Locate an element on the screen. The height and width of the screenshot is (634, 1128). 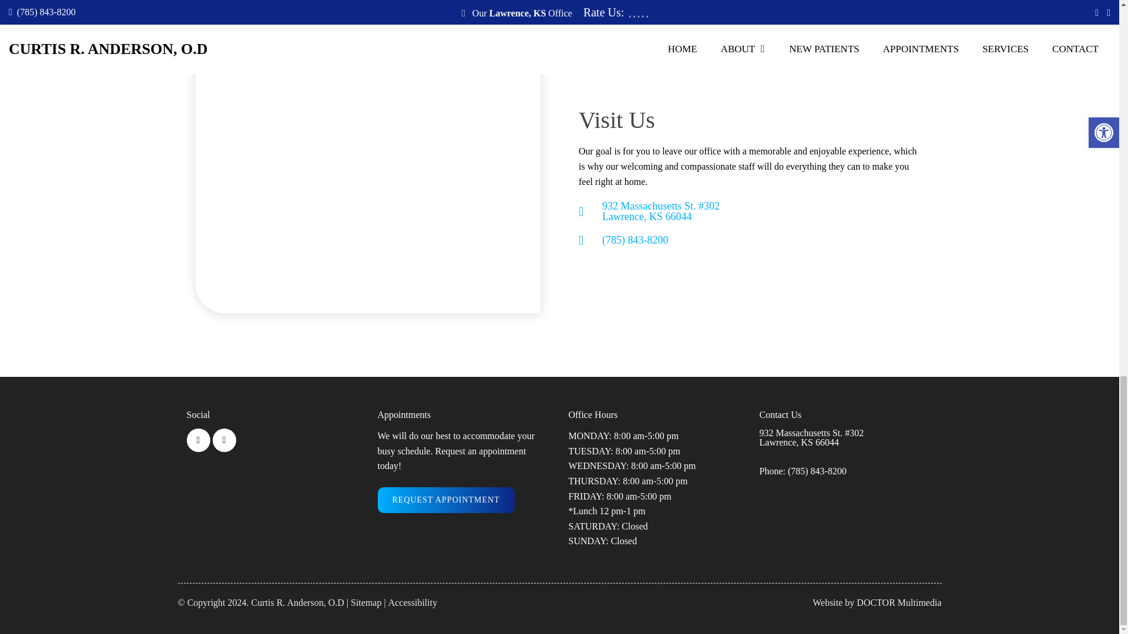
Accessibility is located at coordinates (412, 602).